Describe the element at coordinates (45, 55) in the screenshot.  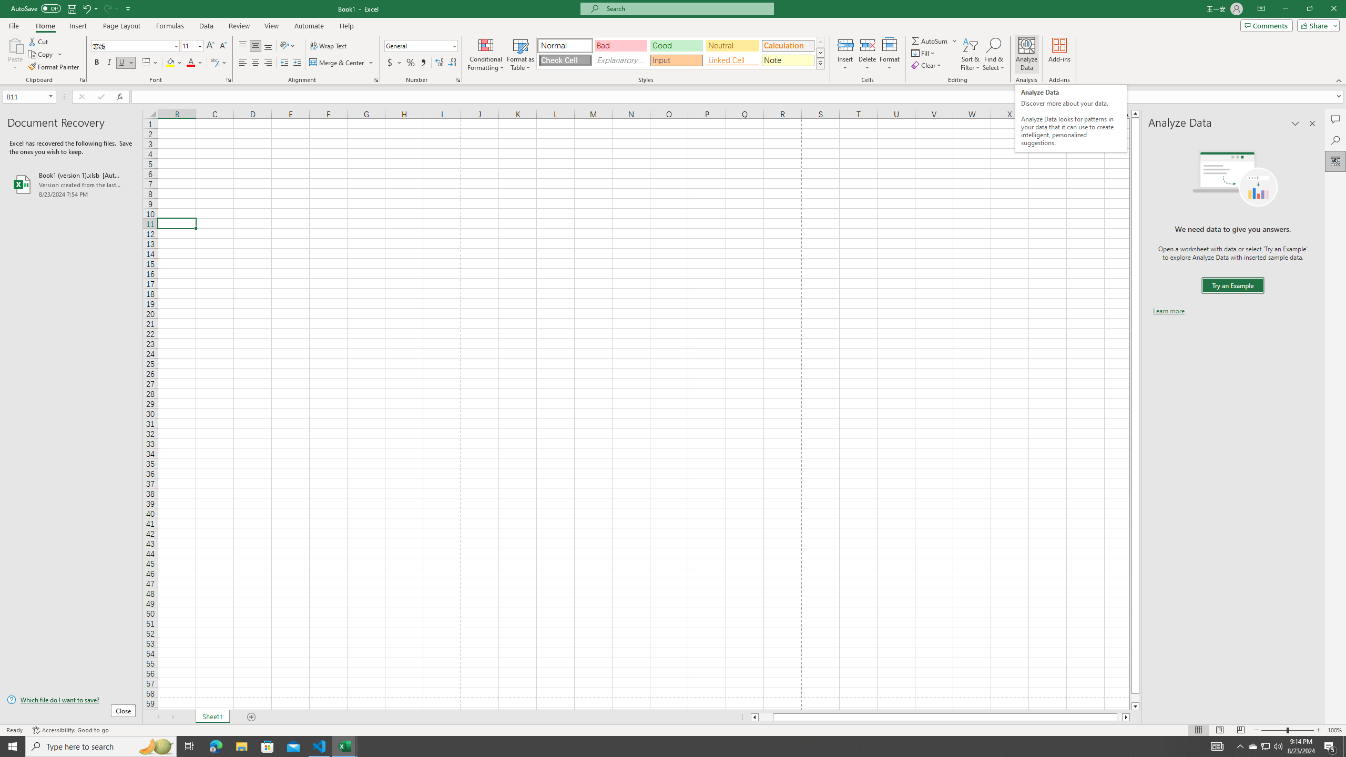
I see `Copy` at that location.